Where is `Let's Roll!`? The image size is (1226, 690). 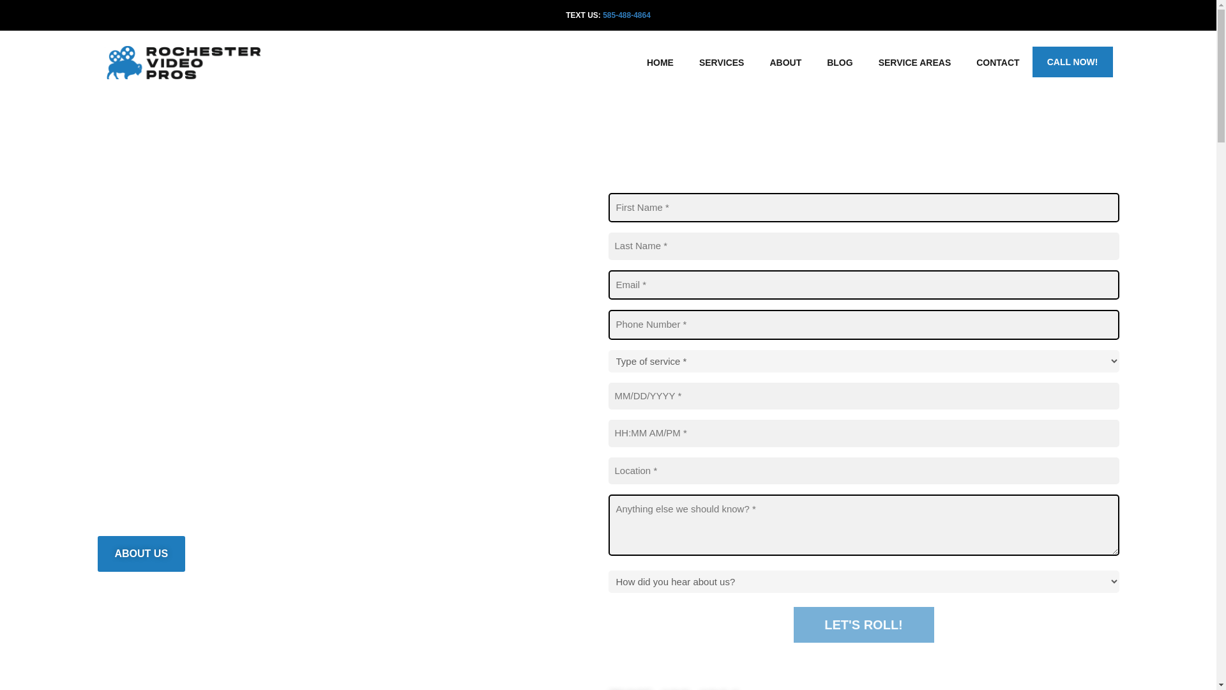
Let's Roll! is located at coordinates (863, 625).